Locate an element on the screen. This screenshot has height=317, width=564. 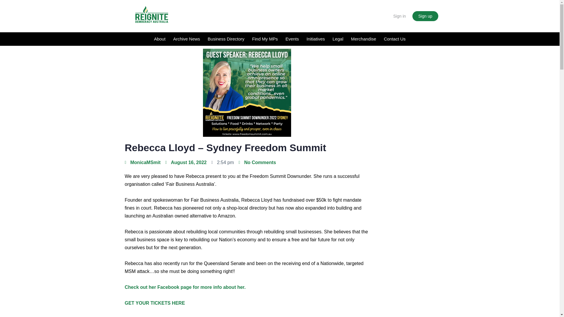
Merchandise is located at coordinates (364, 39).